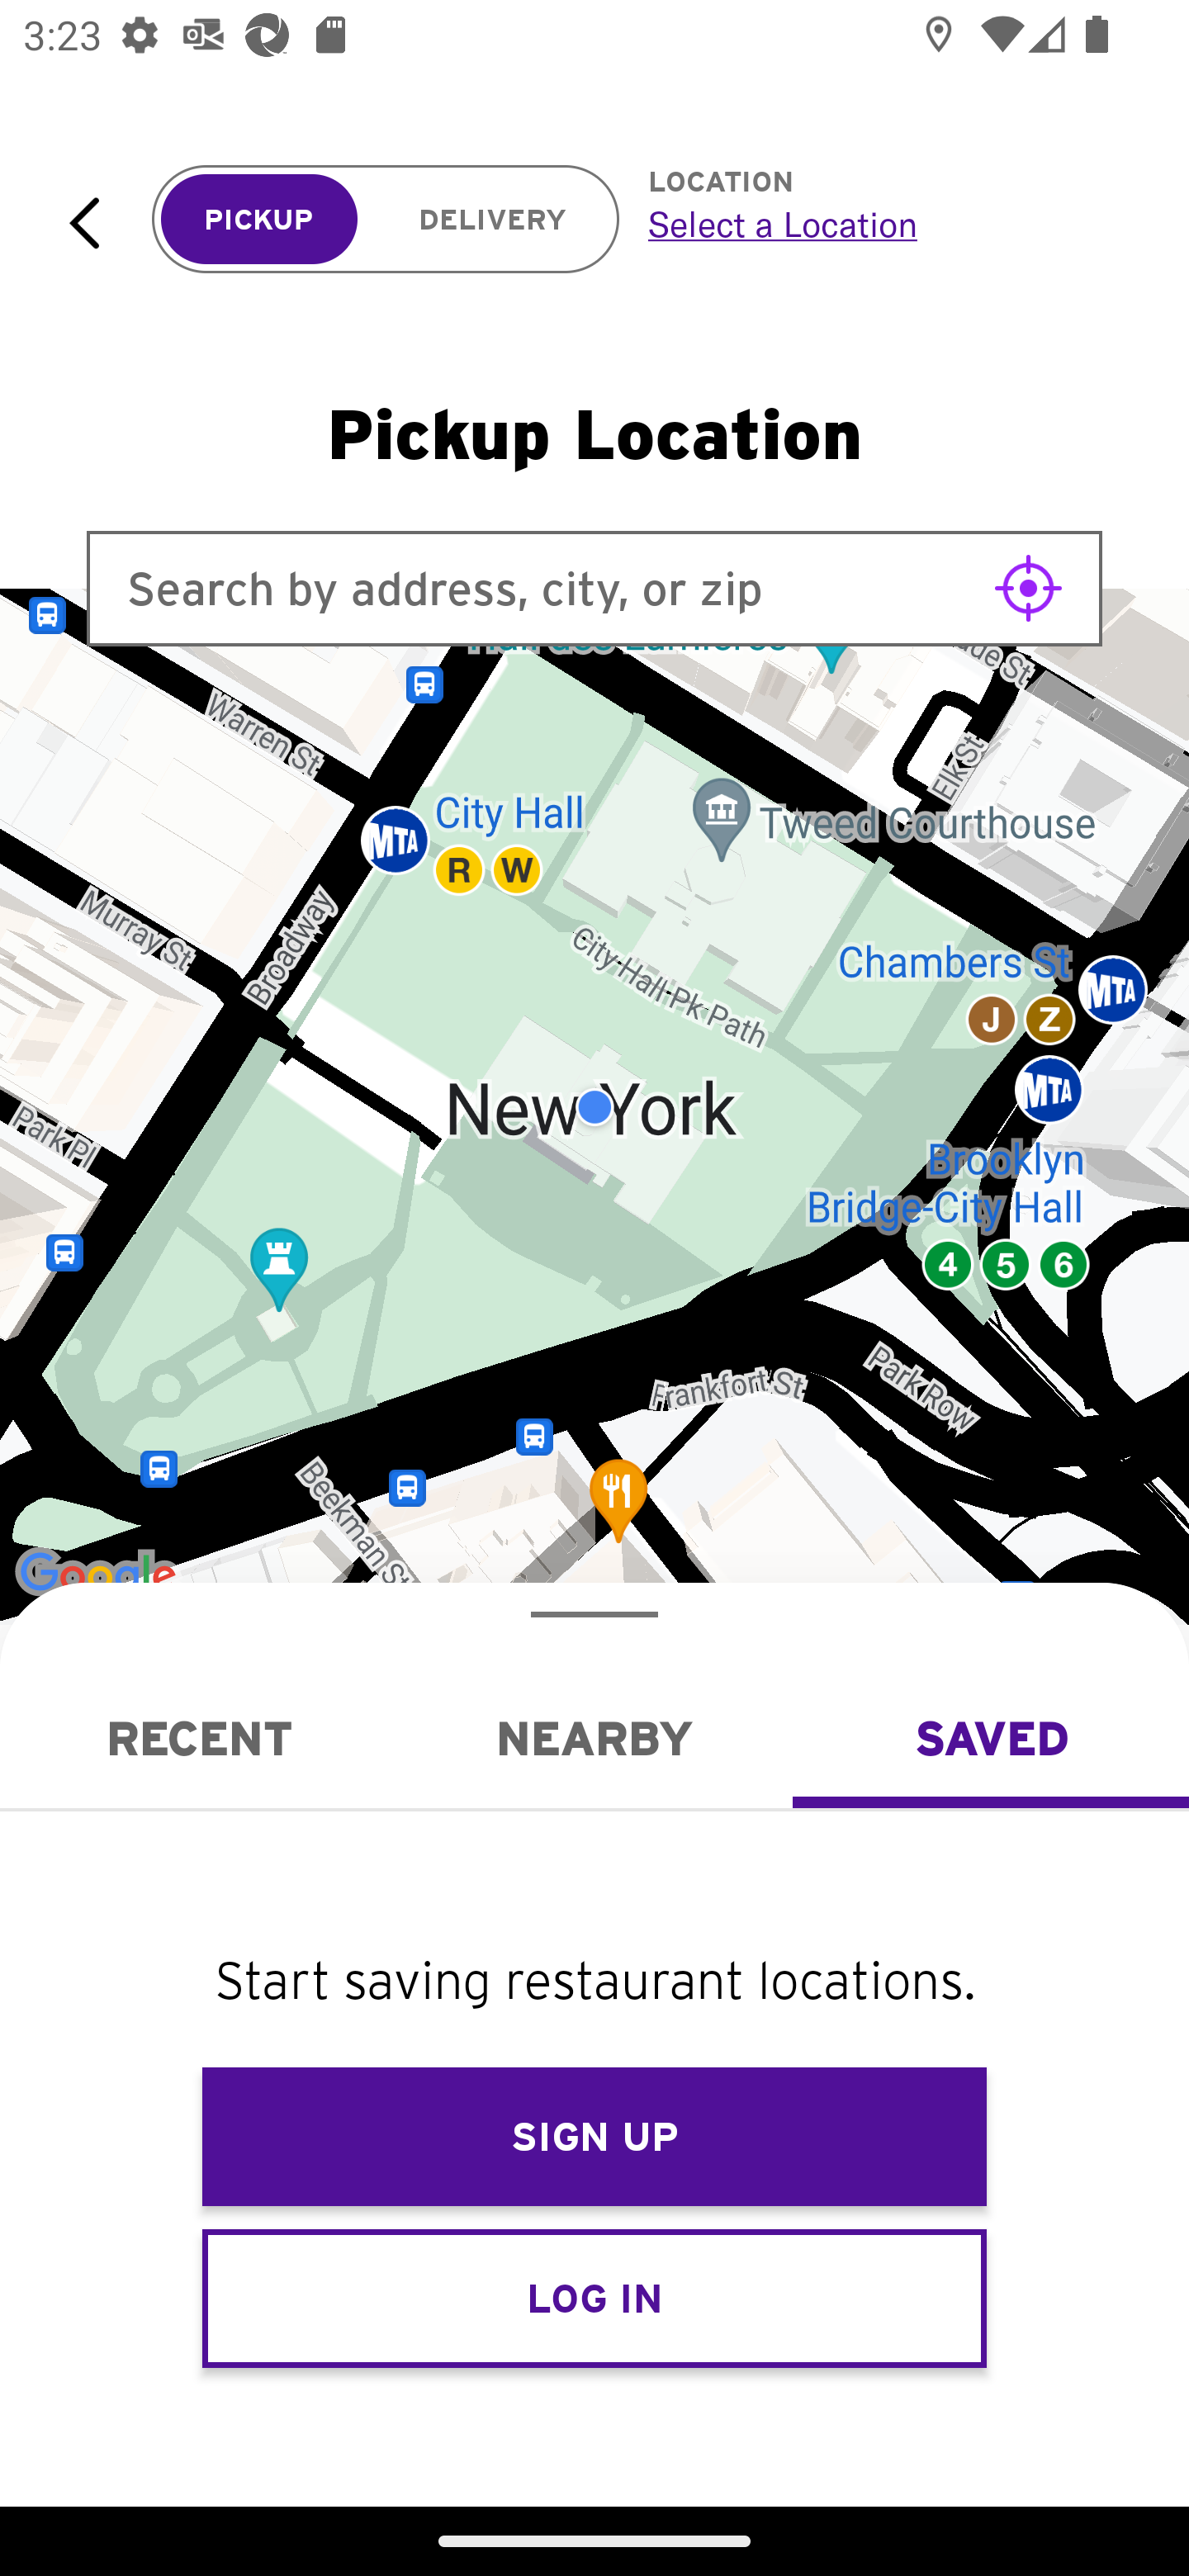 The image size is (1189, 2576). What do you see at coordinates (594, 588) in the screenshot?
I see `Search by address, city, or zip` at bounding box center [594, 588].